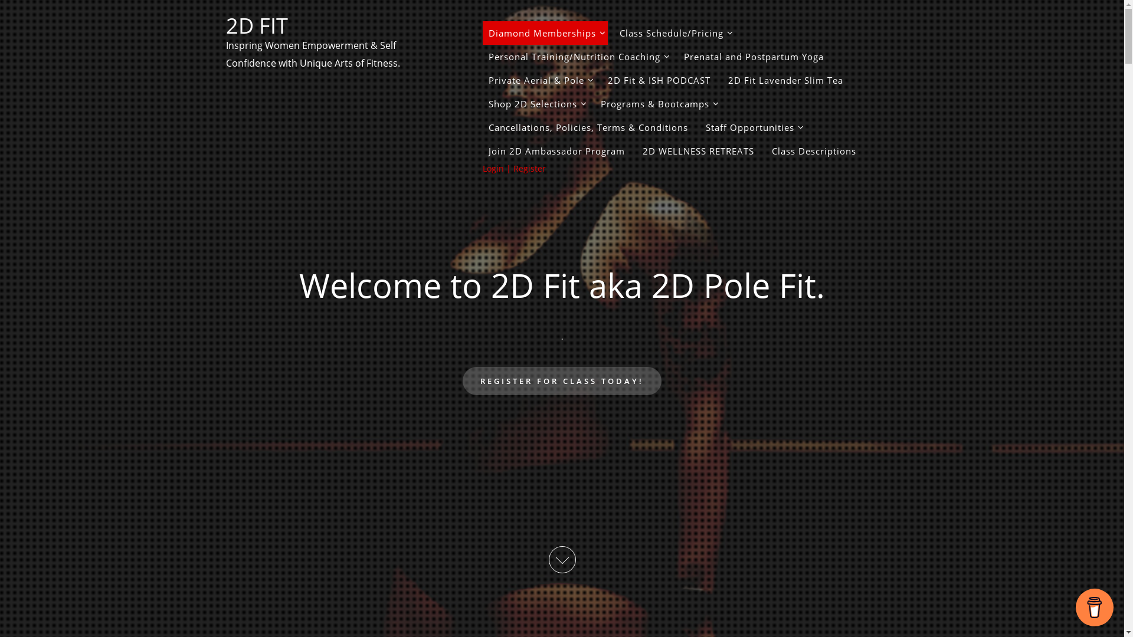 This screenshot has width=1133, height=637. I want to click on Shop 2D Selections, so click(536, 104).